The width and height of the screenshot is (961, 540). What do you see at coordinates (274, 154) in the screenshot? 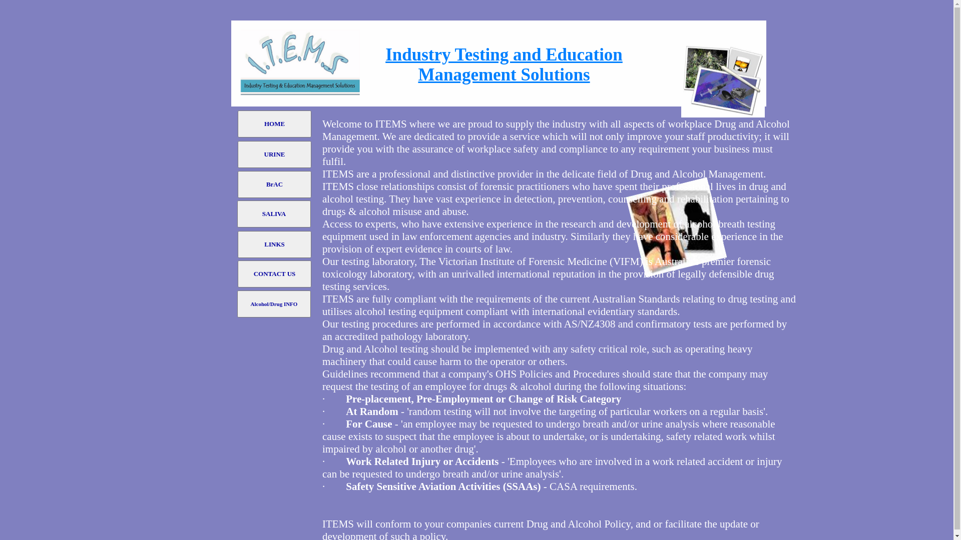
I see `URINE` at bounding box center [274, 154].